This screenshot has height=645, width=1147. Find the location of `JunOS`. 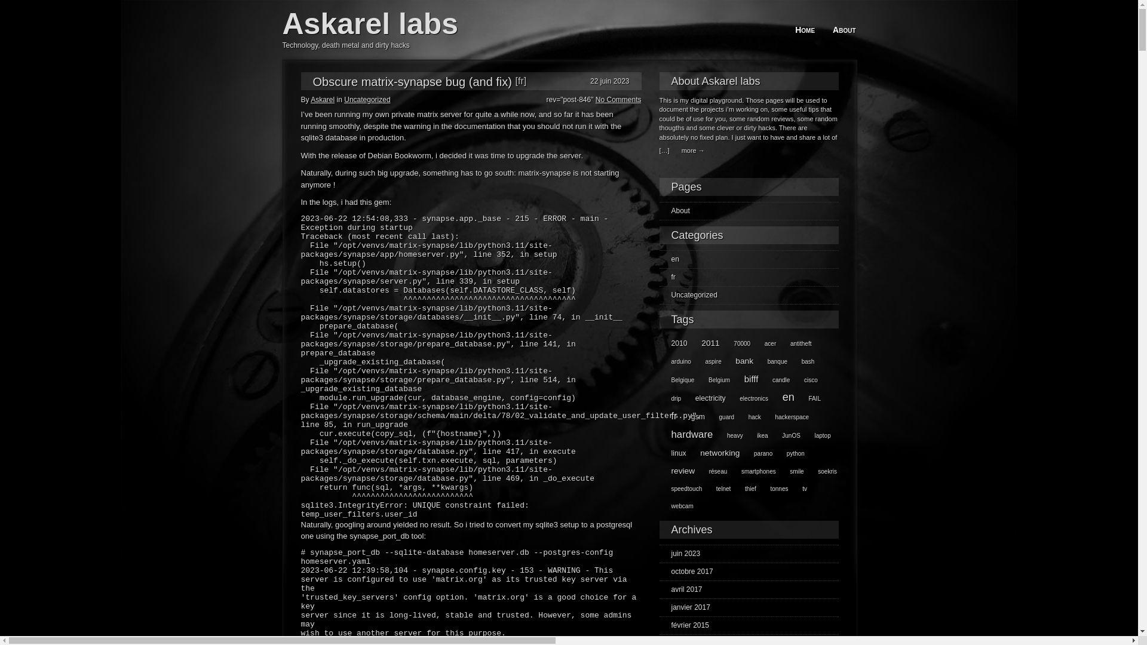

JunOS is located at coordinates (785, 436).